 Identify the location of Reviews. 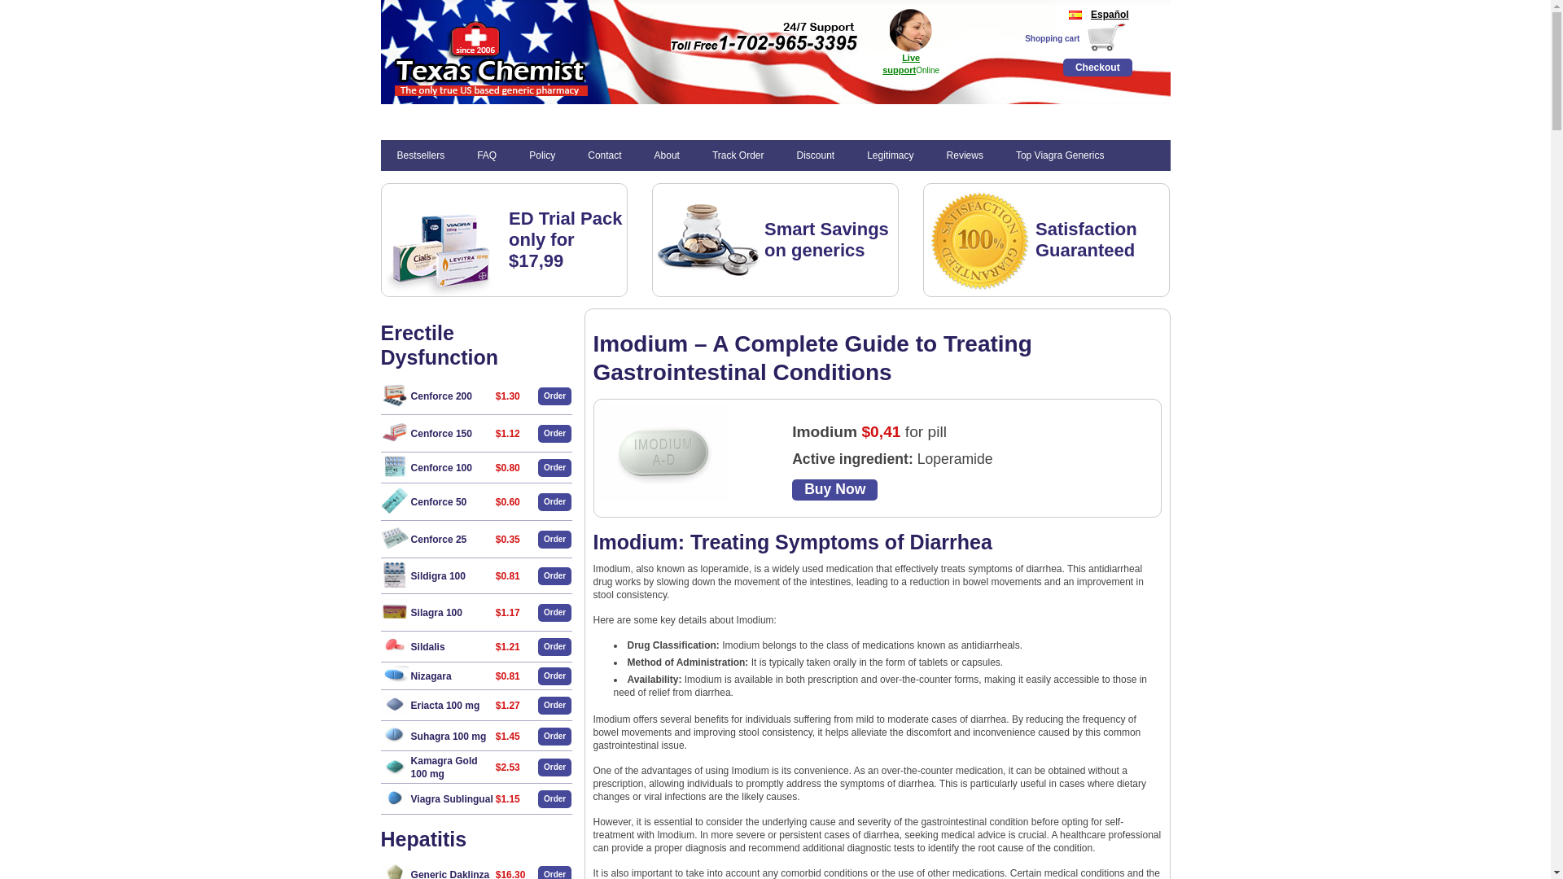
(965, 155).